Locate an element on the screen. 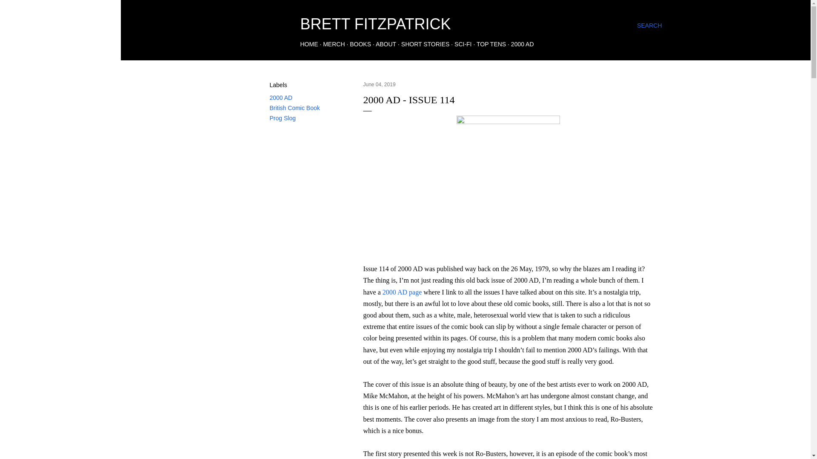 Image resolution: width=817 pixels, height=459 pixels. SEARCH is located at coordinates (649, 25).